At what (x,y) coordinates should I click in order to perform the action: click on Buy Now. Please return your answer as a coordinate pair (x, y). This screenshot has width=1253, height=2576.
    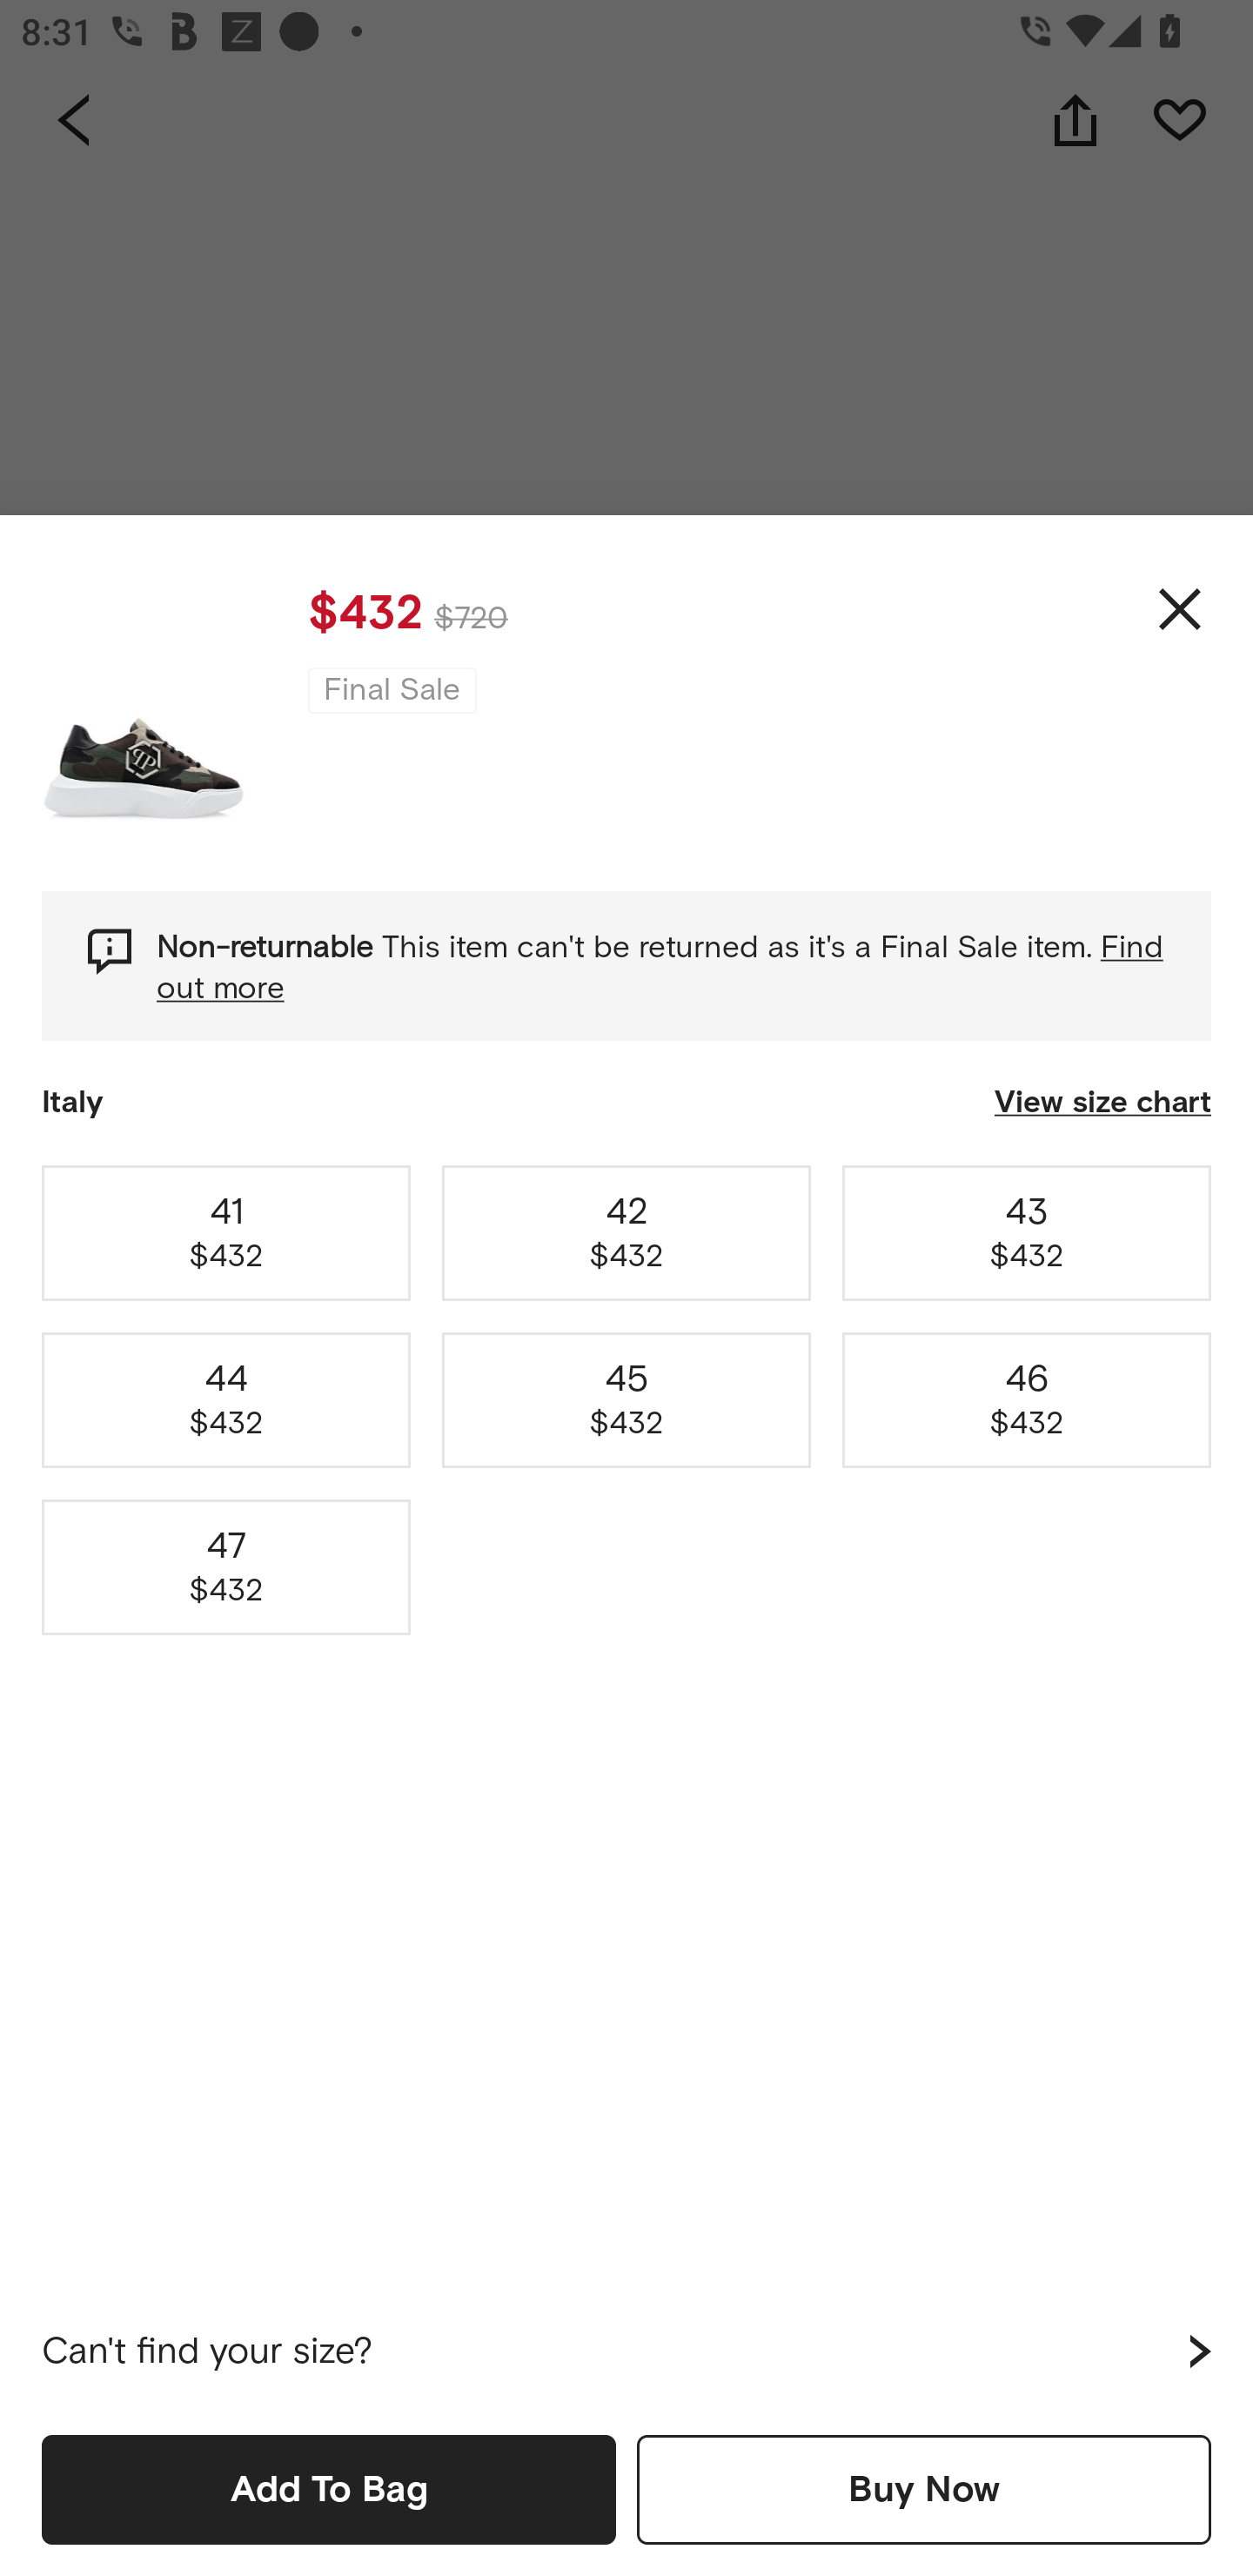
    Looking at the image, I should click on (924, 2489).